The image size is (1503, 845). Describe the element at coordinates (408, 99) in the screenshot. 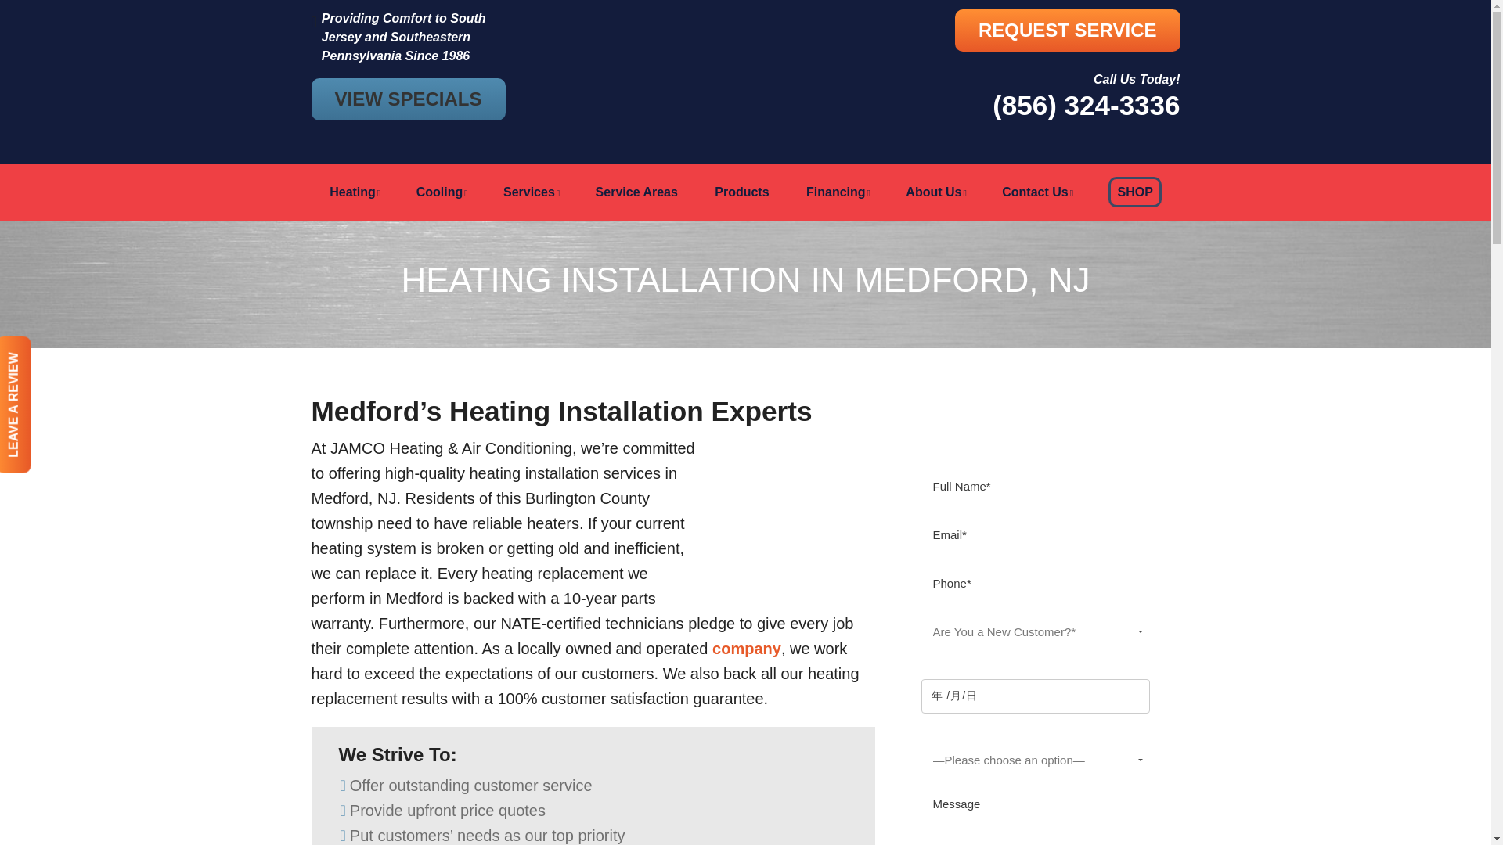

I see `VIEW SPECIALS` at that location.